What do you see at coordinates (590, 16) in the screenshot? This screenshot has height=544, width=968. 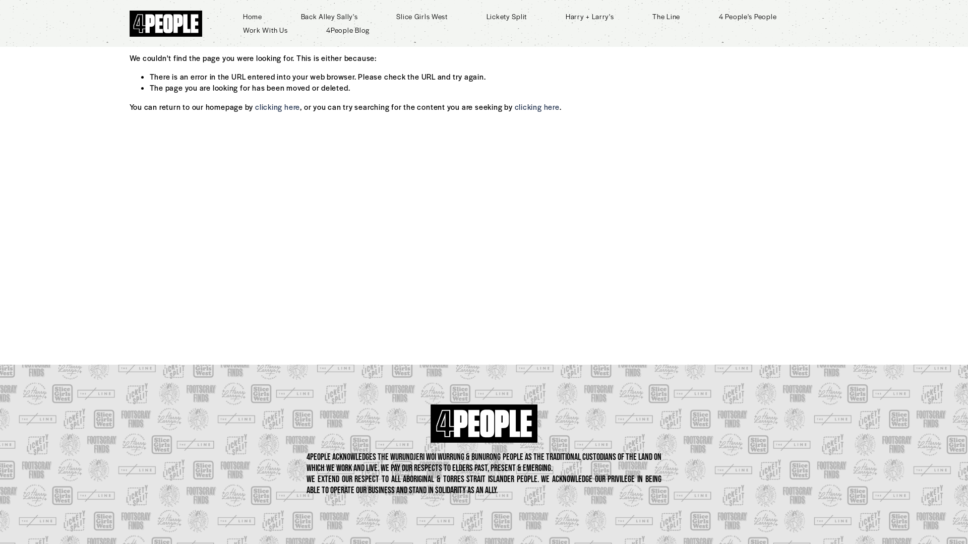 I see `Harry + Larry's` at bounding box center [590, 16].